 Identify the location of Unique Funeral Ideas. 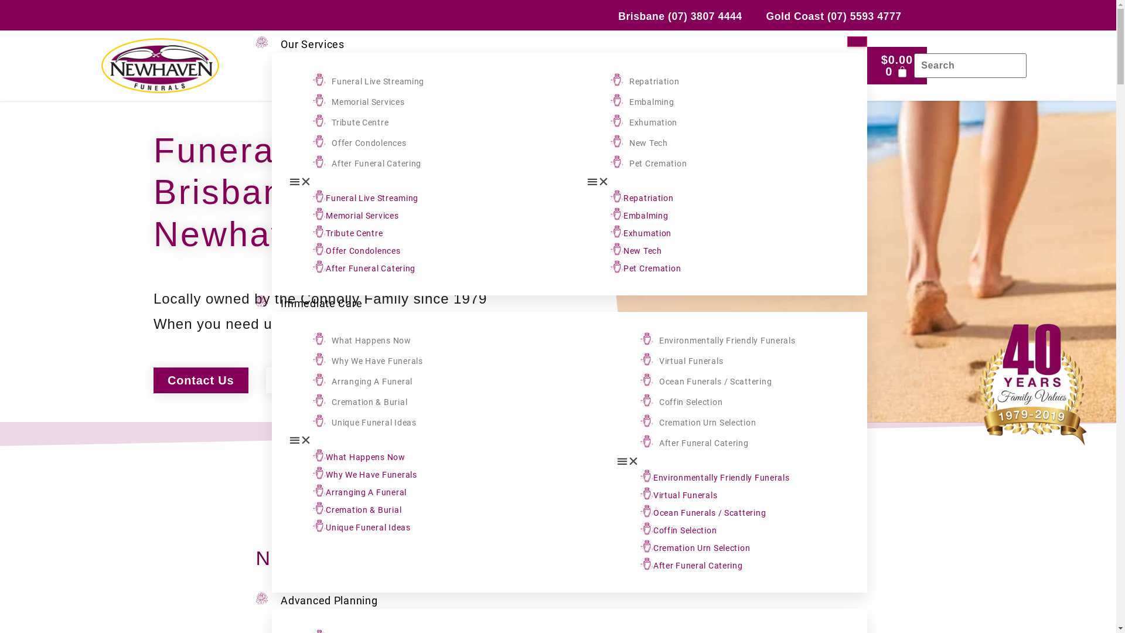
(368, 528).